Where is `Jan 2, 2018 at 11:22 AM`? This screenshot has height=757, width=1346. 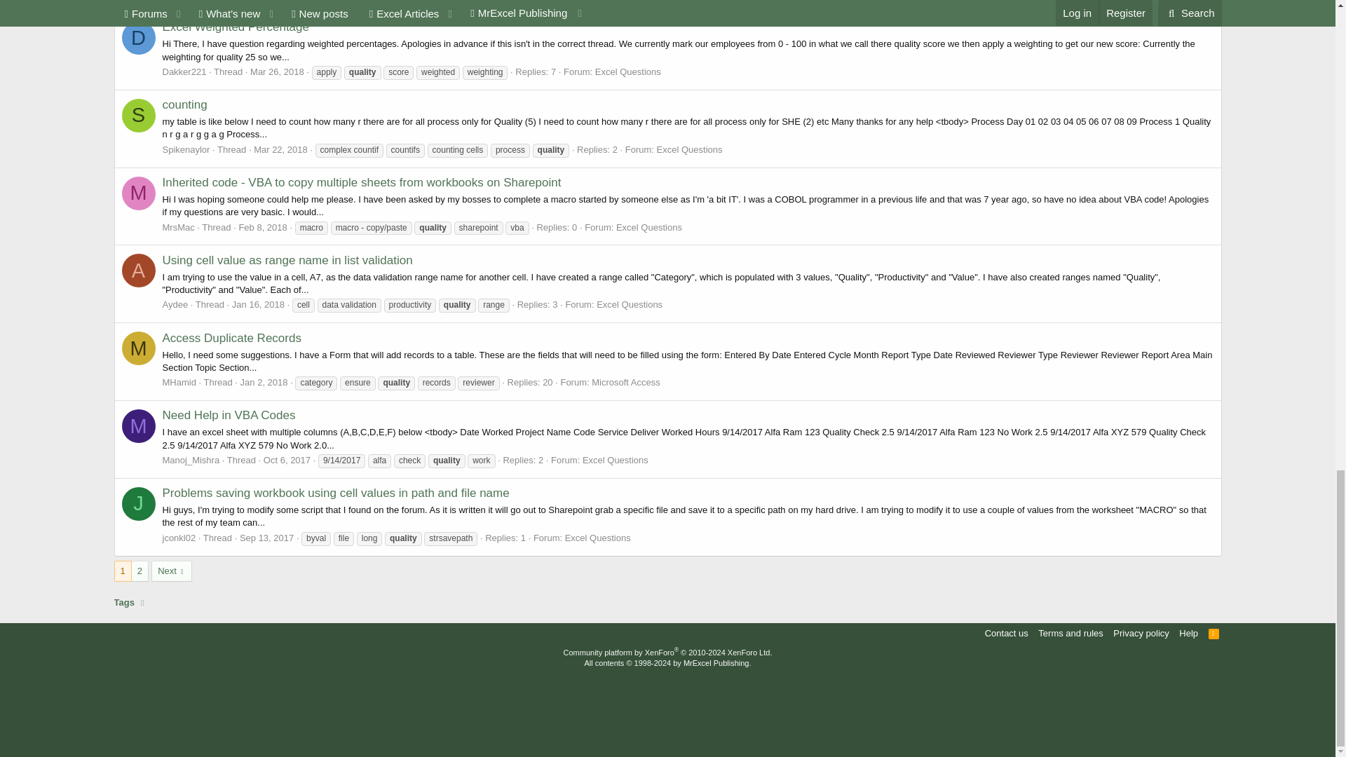
Jan 2, 2018 at 11:22 AM is located at coordinates (264, 381).